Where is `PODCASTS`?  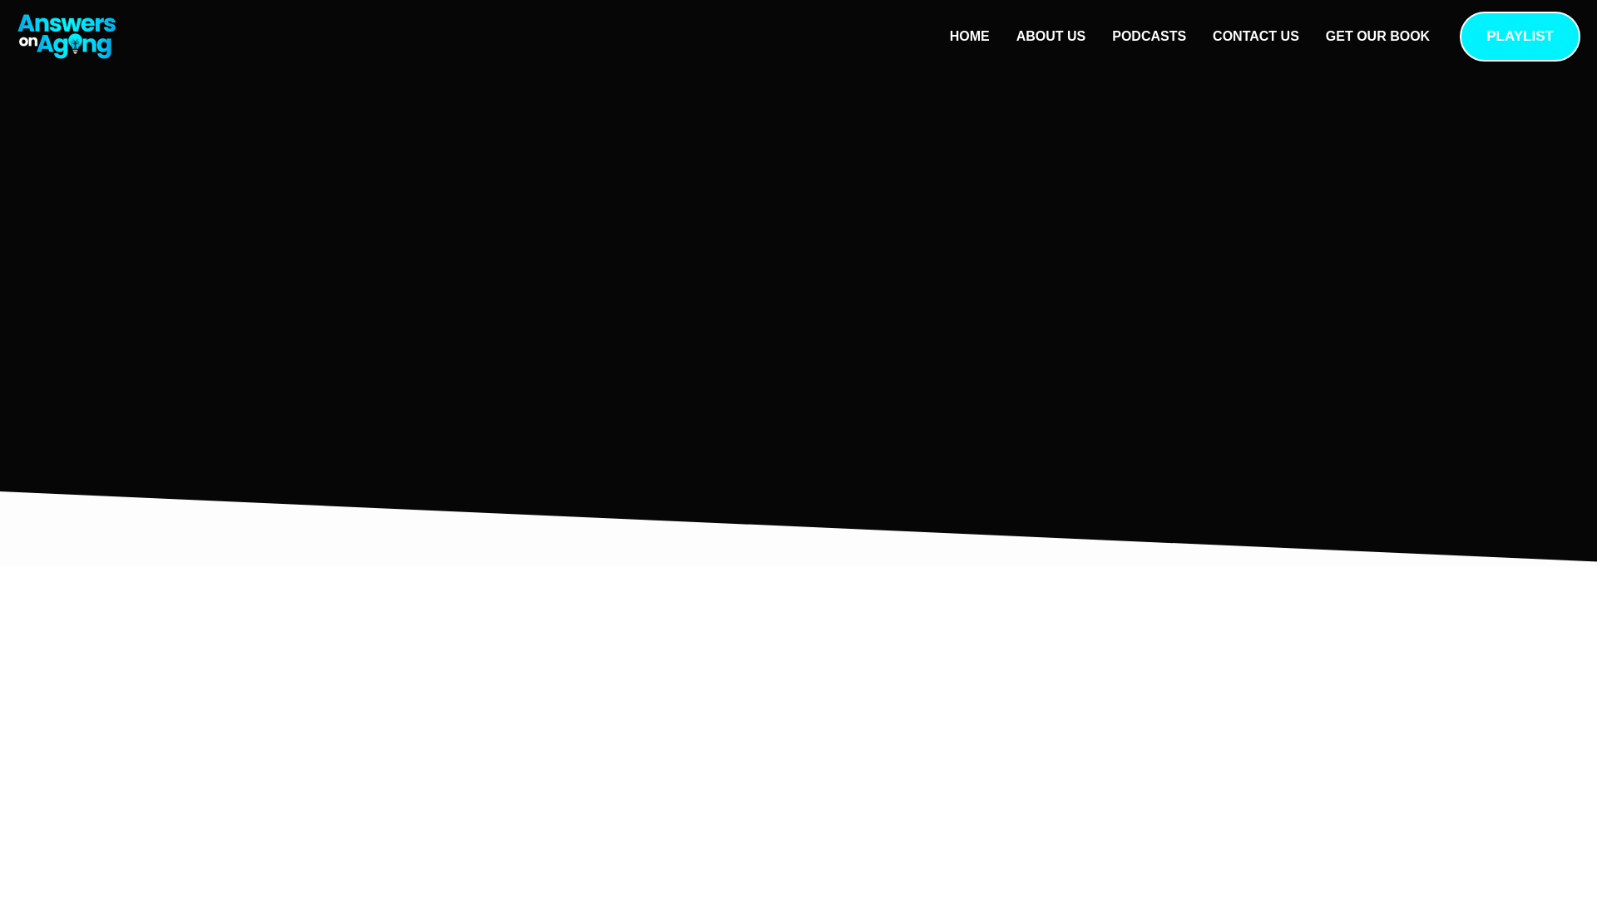
PODCASTS is located at coordinates (1148, 36).